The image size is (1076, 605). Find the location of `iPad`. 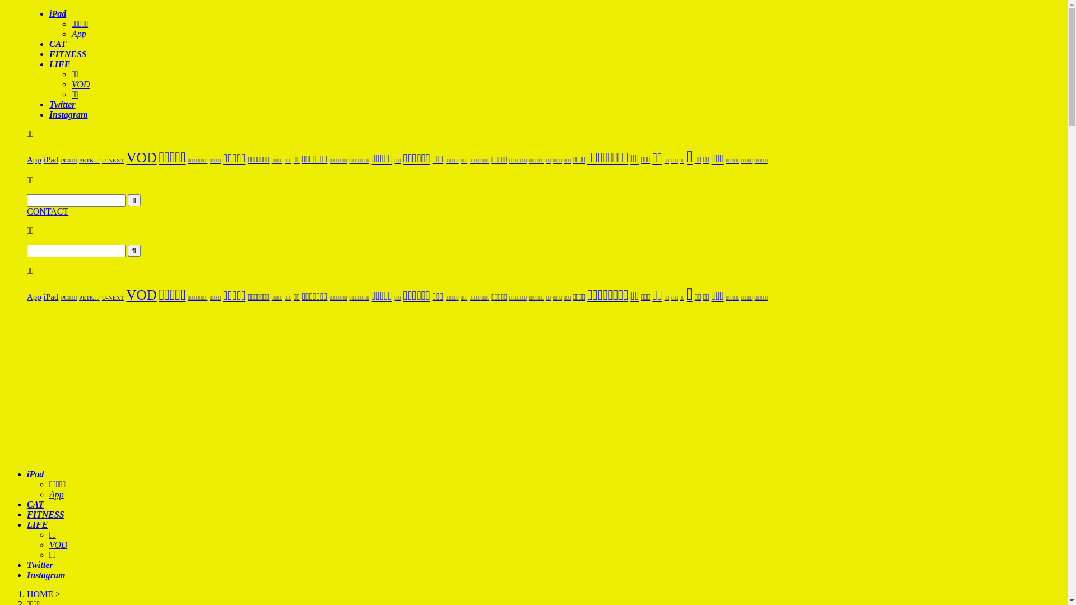

iPad is located at coordinates (52, 160).